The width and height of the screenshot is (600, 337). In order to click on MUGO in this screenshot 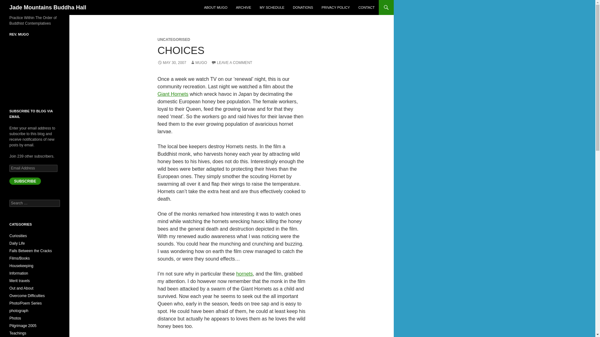, I will do `click(198, 63)`.